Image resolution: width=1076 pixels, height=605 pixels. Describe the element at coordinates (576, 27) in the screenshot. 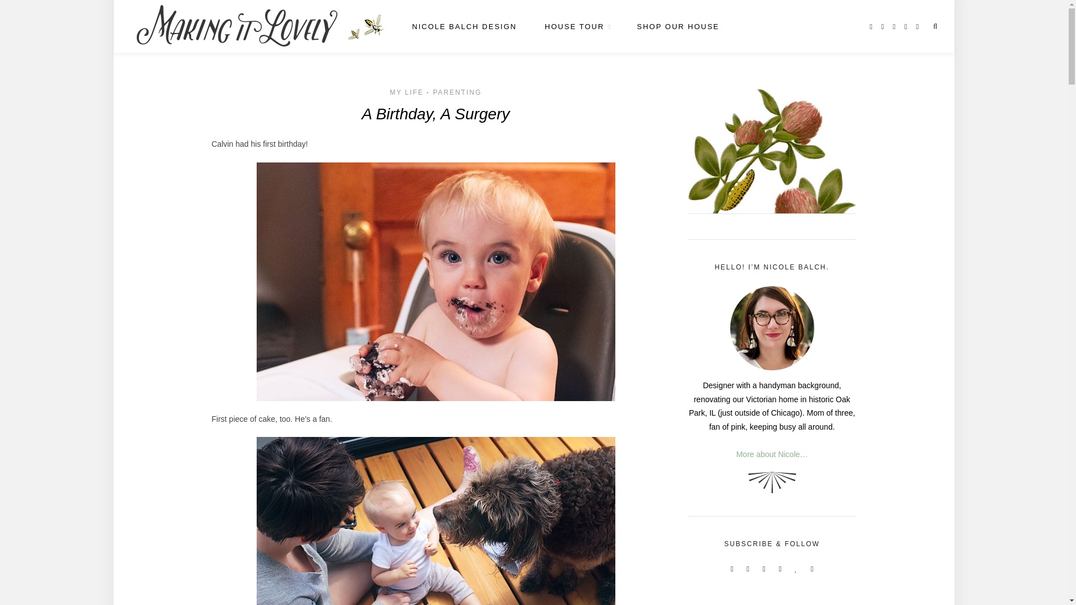

I see `HOUSE TOUR` at that location.